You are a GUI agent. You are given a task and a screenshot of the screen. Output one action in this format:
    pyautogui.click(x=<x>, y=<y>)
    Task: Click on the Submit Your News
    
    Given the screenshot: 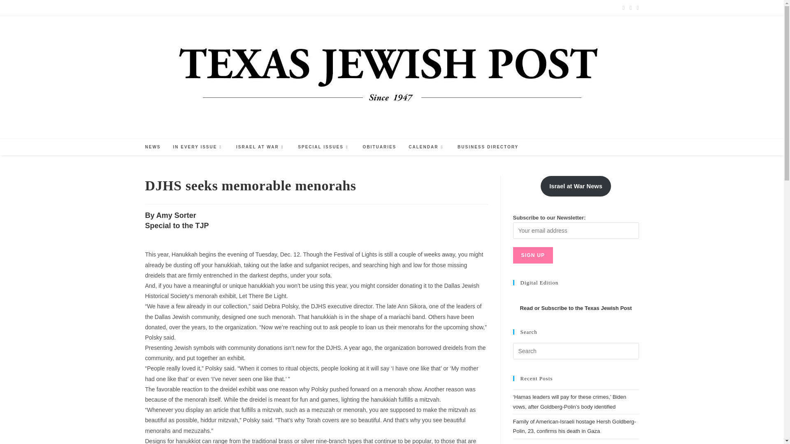 What is the action you would take?
    pyautogui.click(x=220, y=7)
    